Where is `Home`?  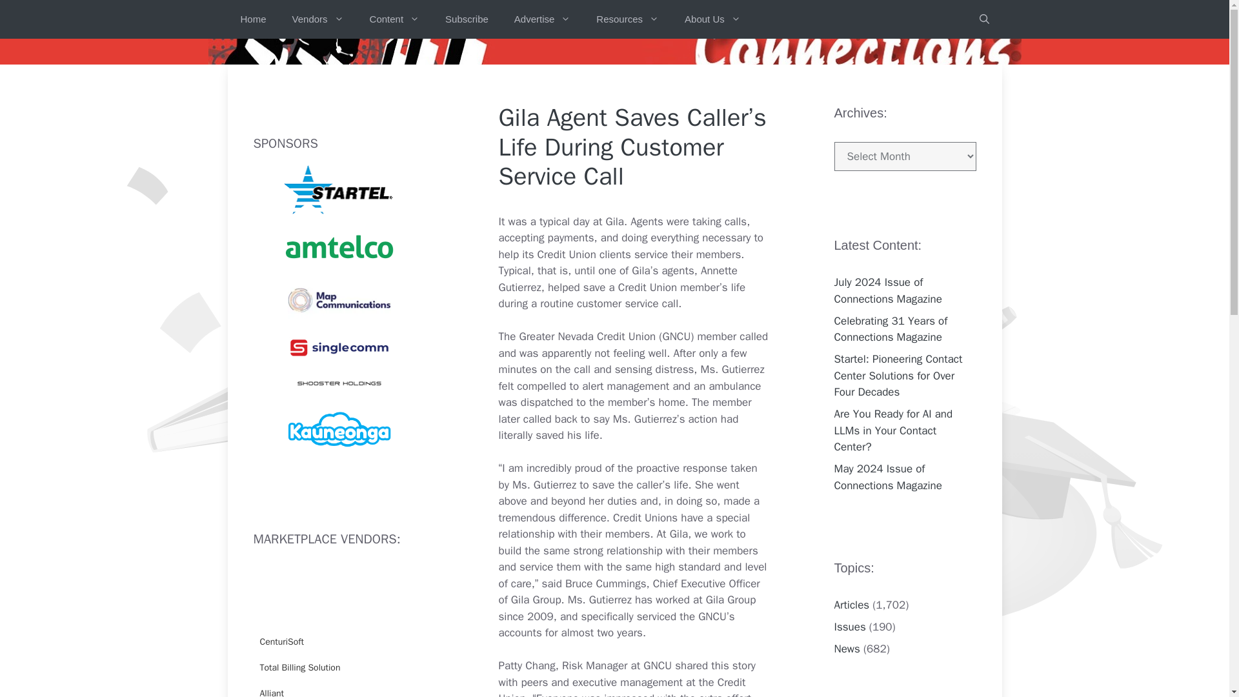
Home is located at coordinates (253, 19).